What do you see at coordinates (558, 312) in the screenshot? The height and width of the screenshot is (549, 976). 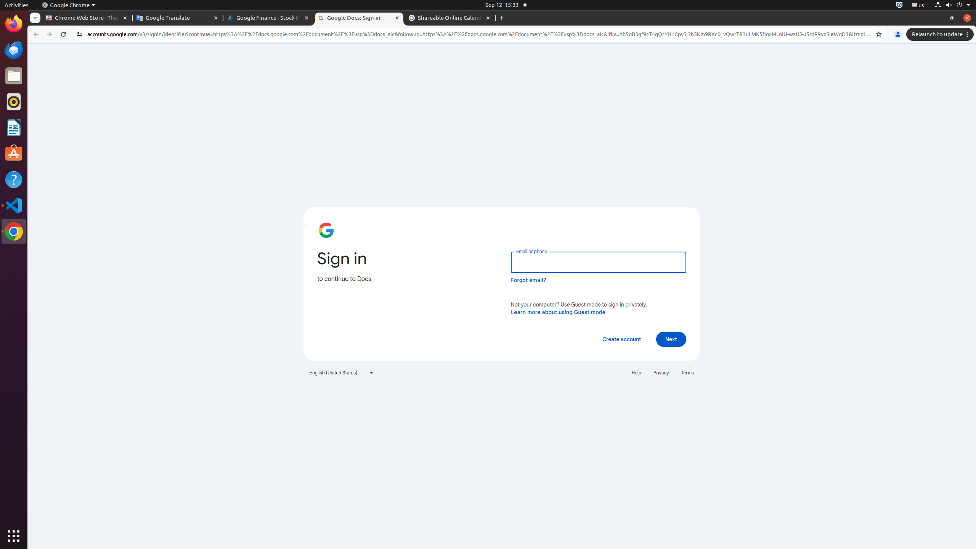 I see `Learn more about using Guest mode` at bounding box center [558, 312].